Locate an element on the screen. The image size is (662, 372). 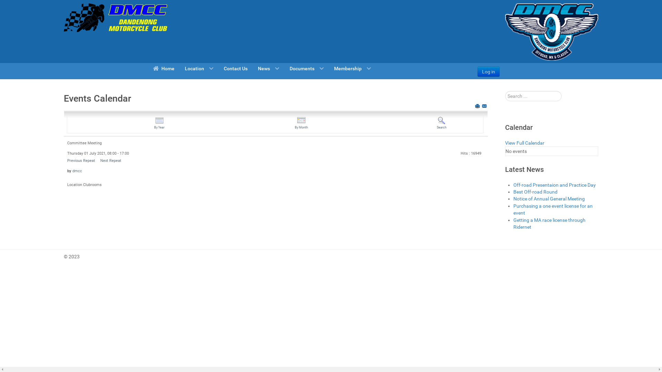
Contact Us is located at coordinates (236, 68).